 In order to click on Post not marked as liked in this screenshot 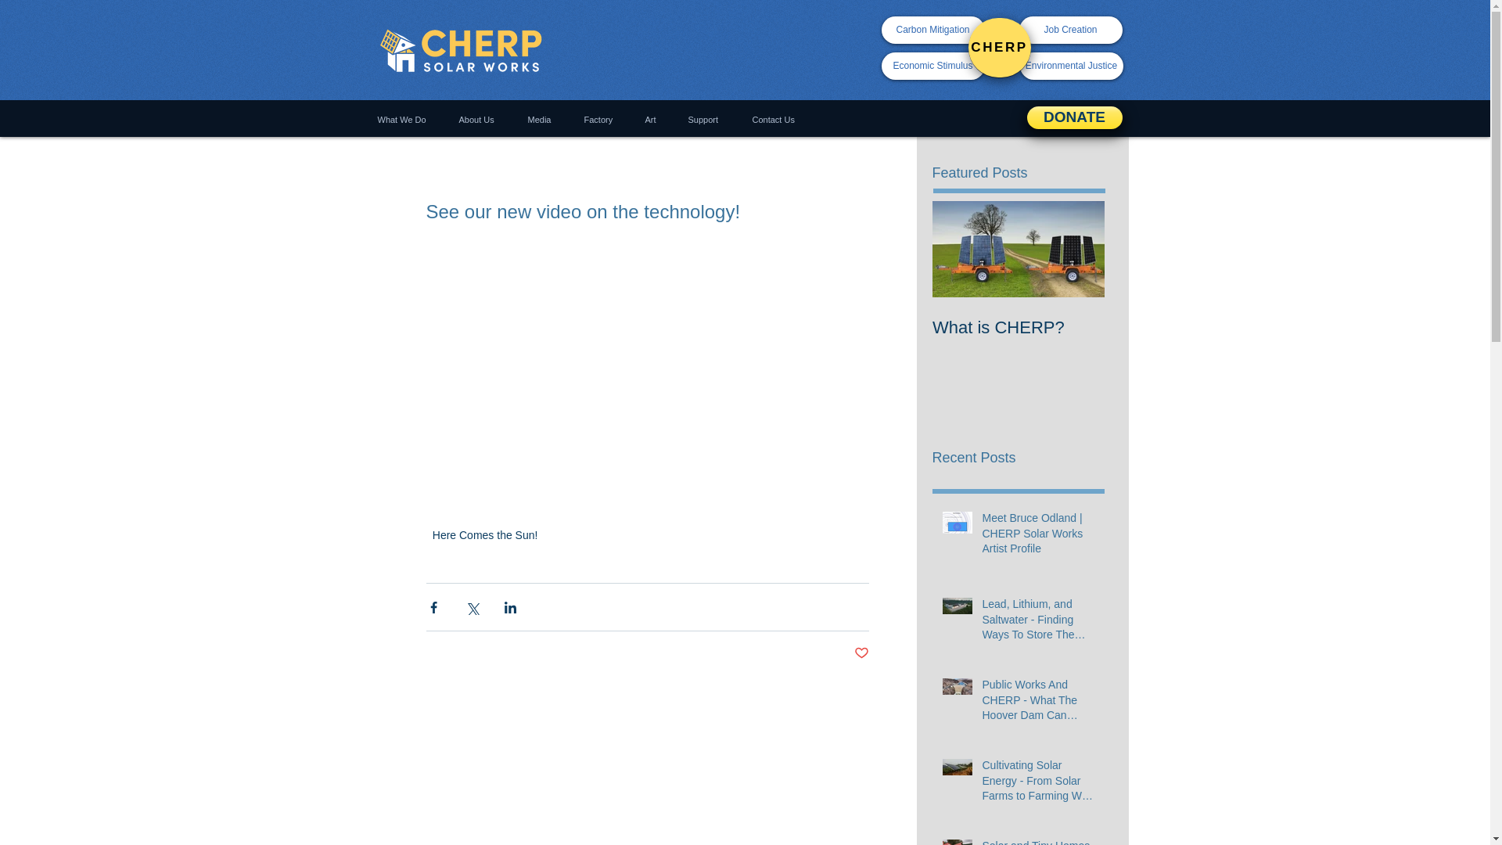, I will do `click(862, 653)`.